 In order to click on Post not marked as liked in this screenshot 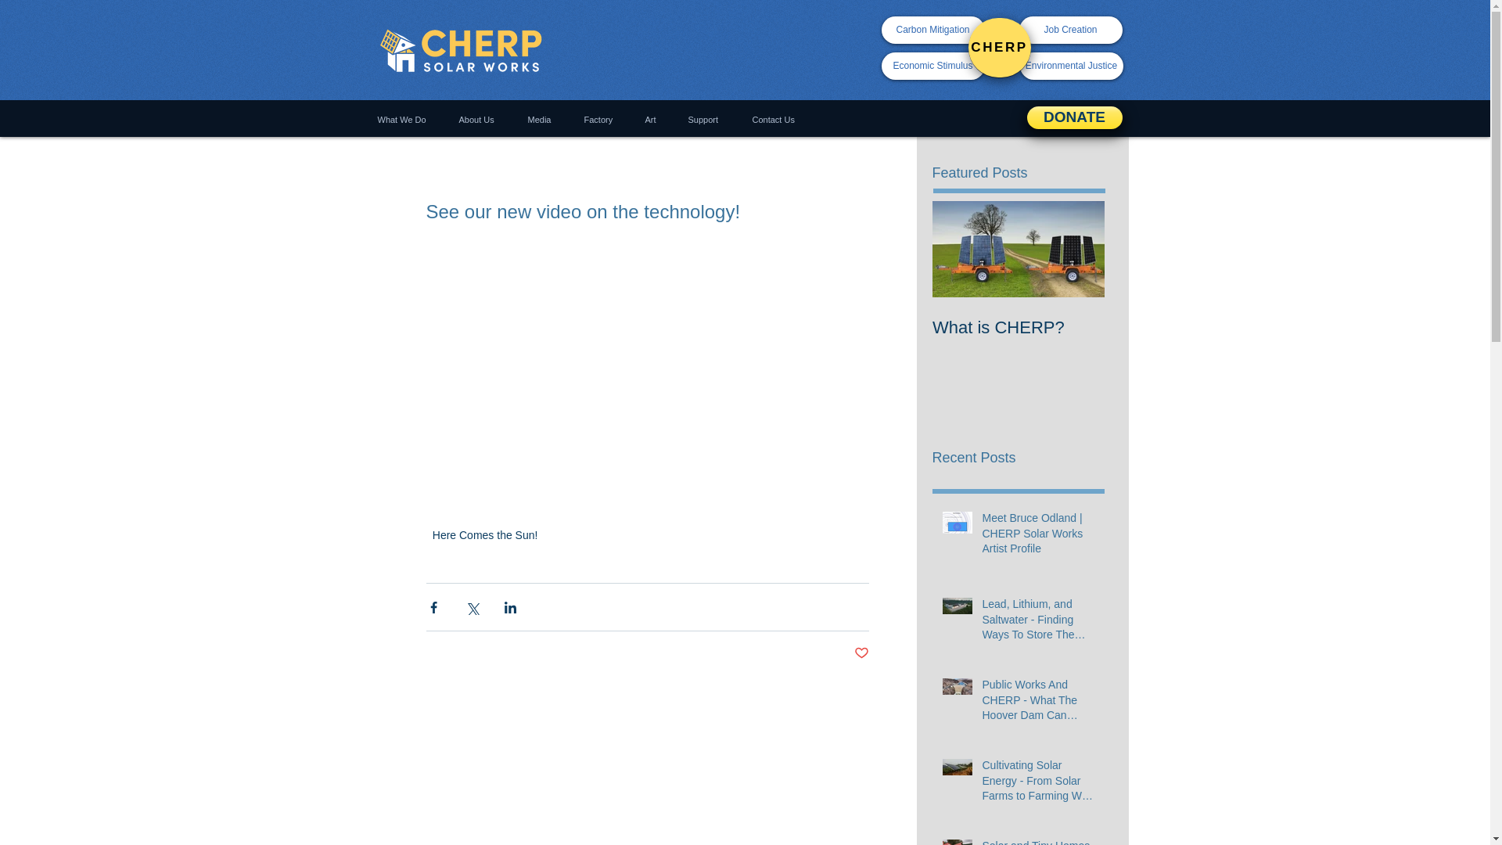, I will do `click(862, 653)`.